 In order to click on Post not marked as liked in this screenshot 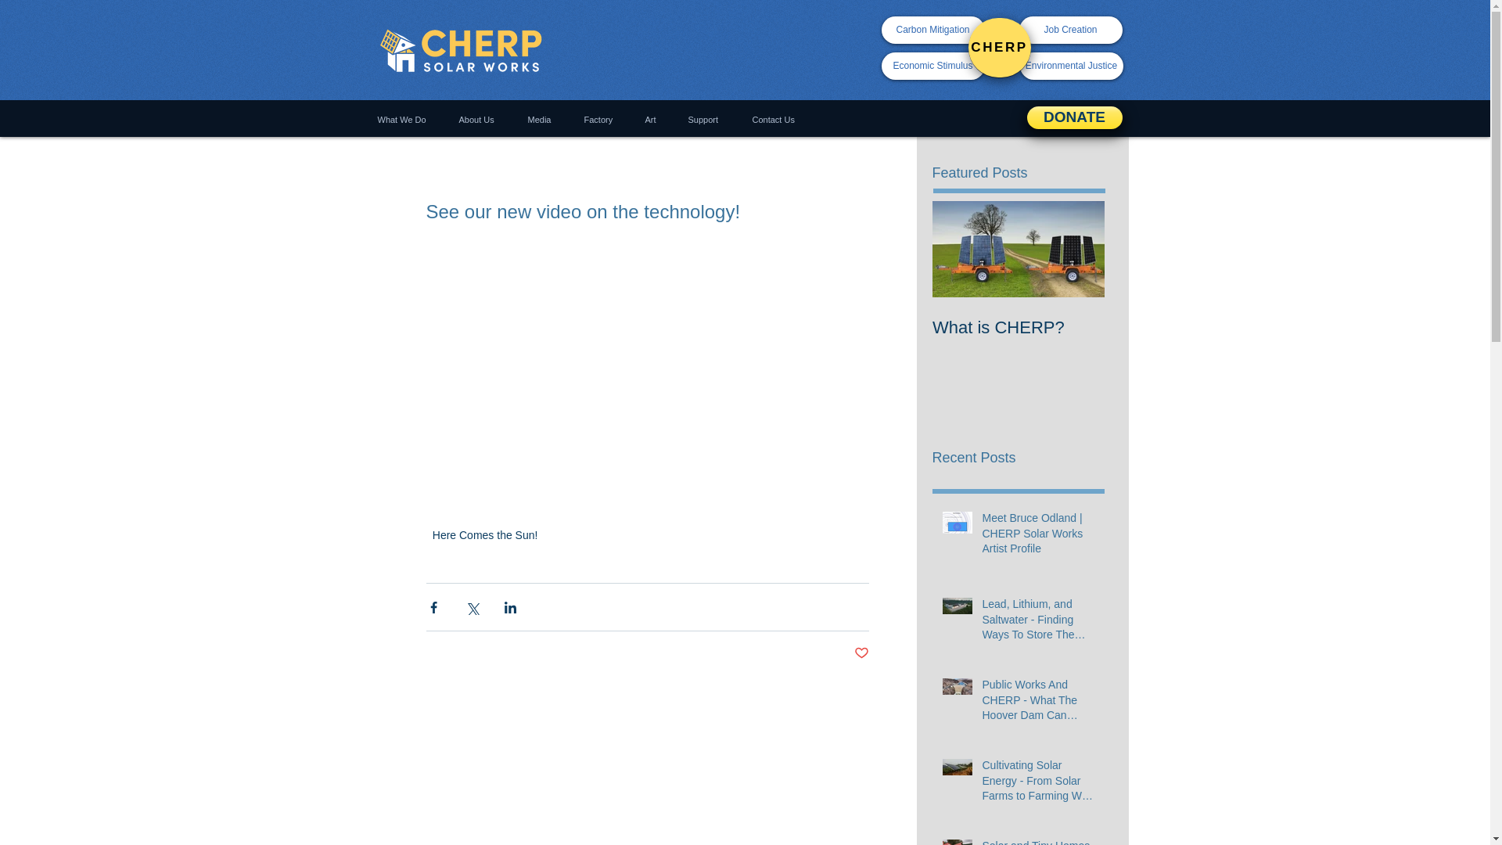, I will do `click(862, 653)`.